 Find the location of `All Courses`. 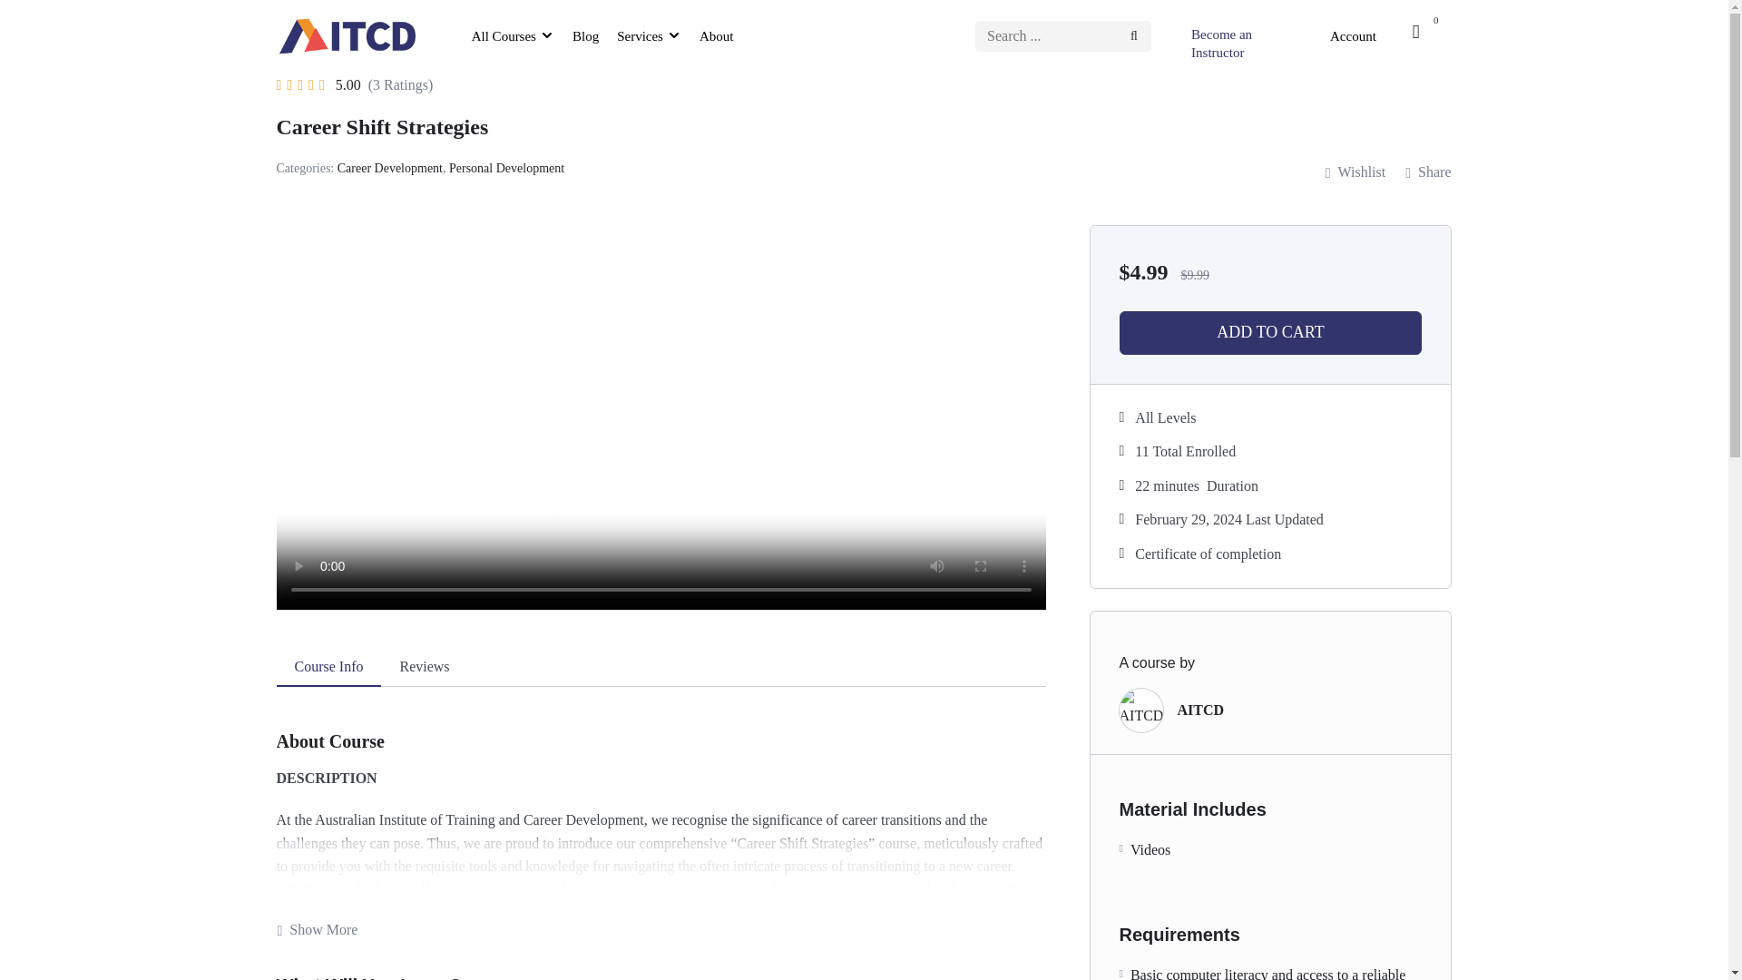

All Courses is located at coordinates (501, 36).